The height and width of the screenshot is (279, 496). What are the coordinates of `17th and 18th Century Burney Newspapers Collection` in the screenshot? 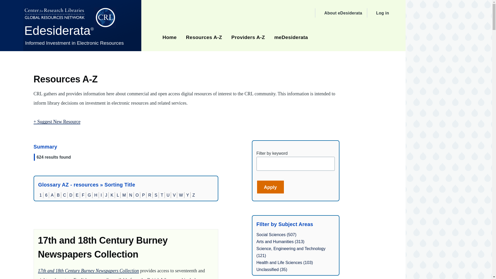 It's located at (103, 247).